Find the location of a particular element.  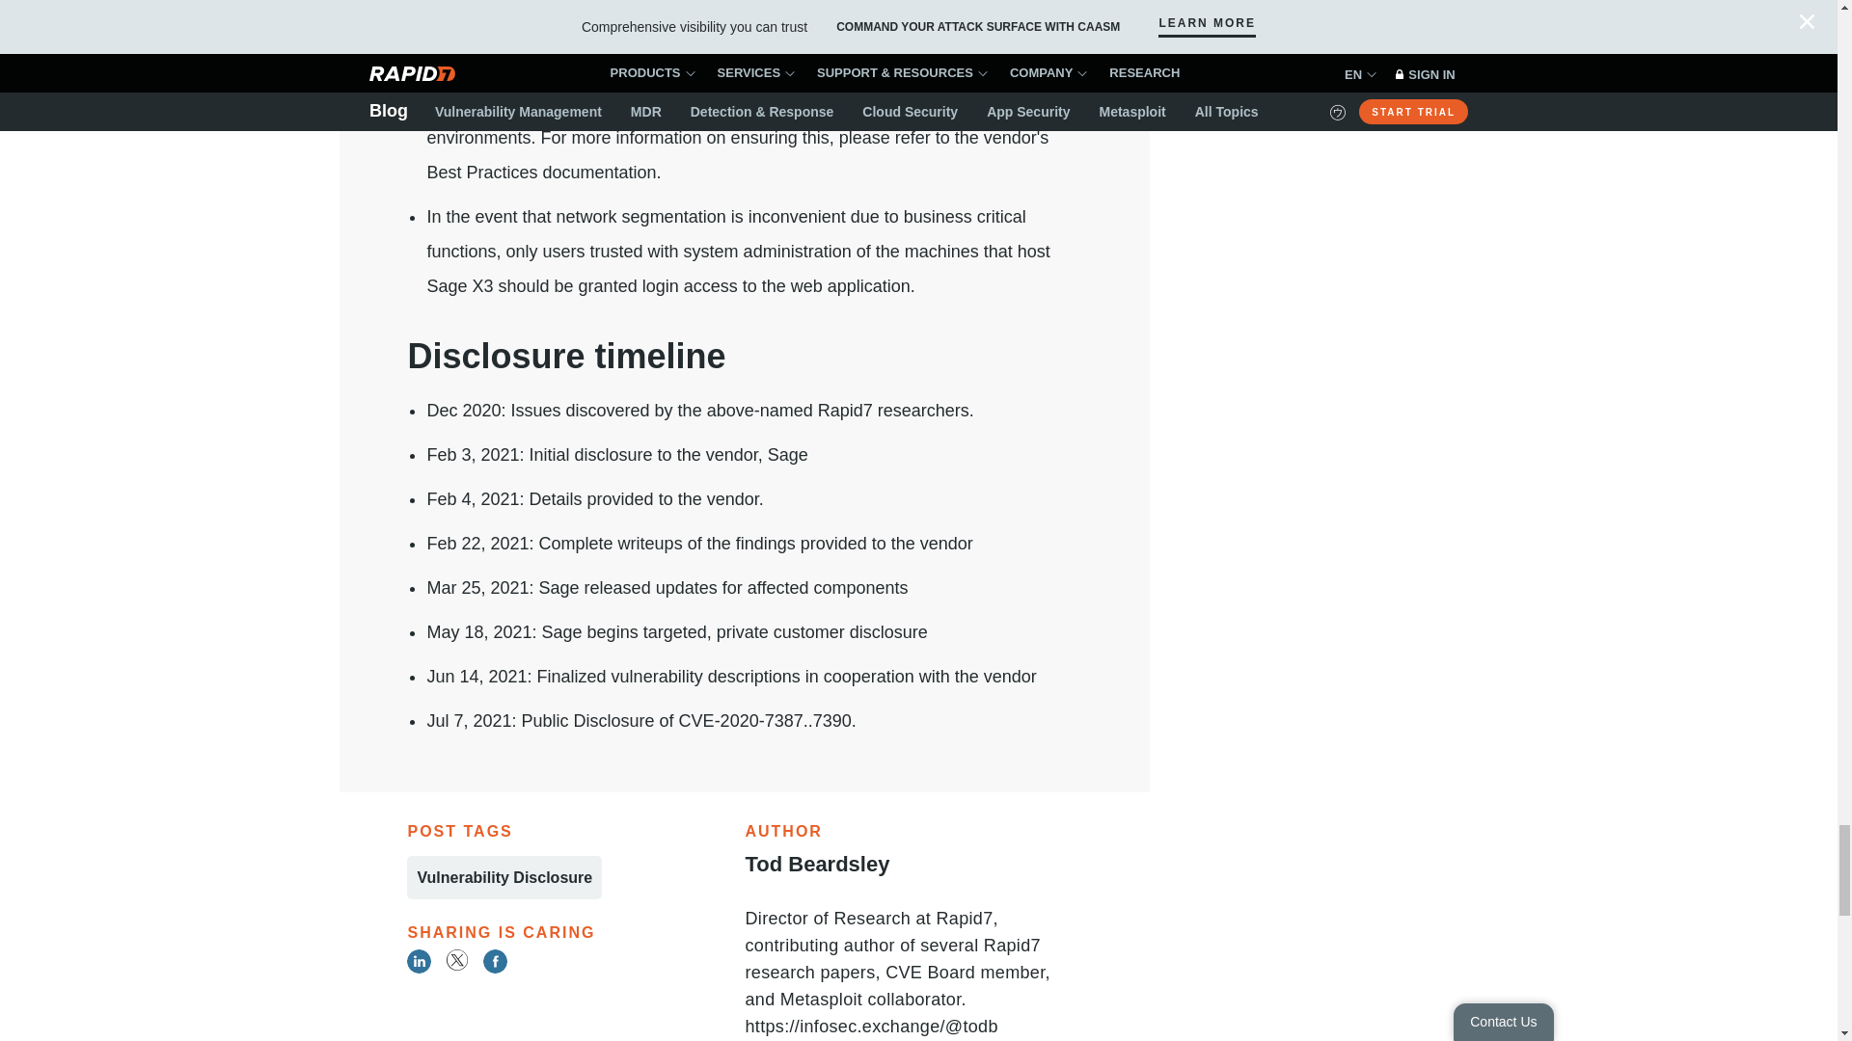

Vulnerability Disclosure is located at coordinates (504, 877).